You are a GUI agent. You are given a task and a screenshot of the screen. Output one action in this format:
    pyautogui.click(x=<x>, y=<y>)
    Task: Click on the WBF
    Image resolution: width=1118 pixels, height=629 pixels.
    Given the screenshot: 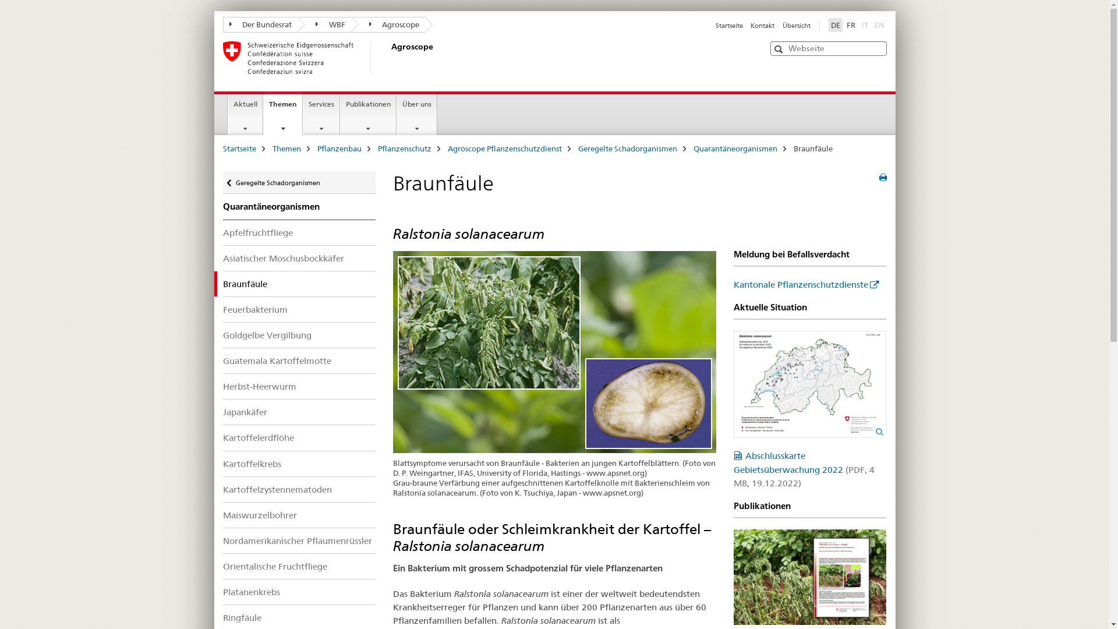 What is the action you would take?
    pyautogui.click(x=324, y=24)
    